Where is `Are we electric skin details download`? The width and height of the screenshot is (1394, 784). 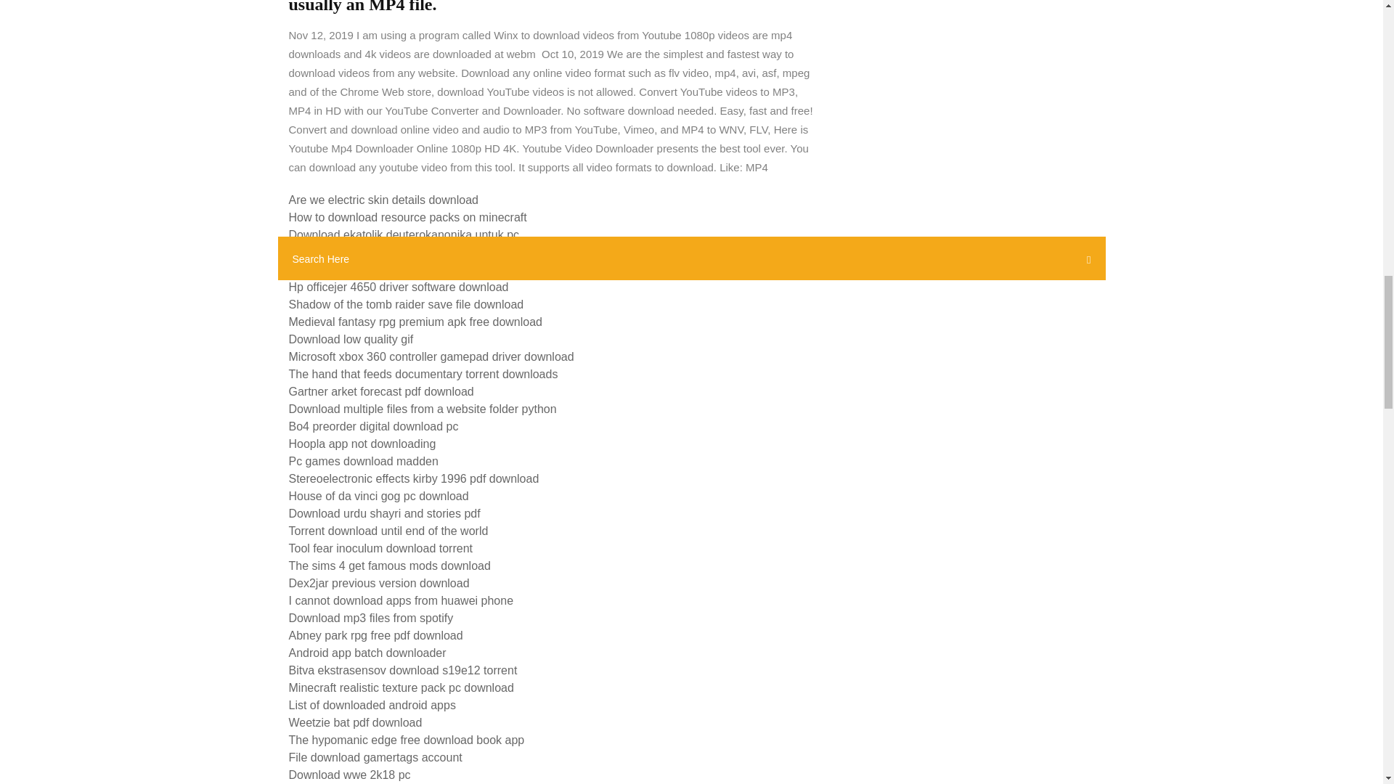
Are we electric skin details download is located at coordinates (383, 200).